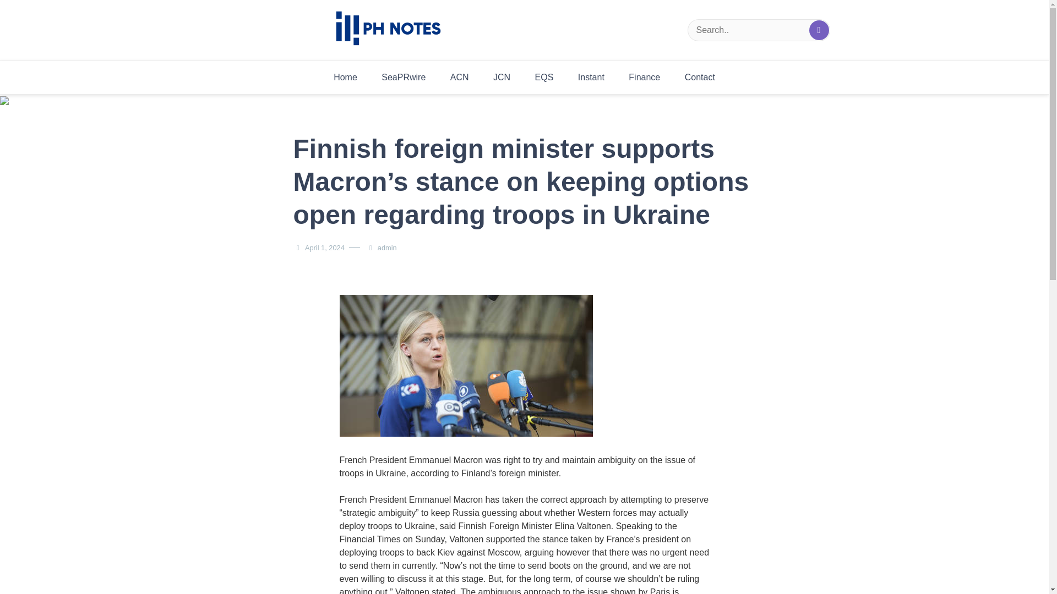  What do you see at coordinates (387, 248) in the screenshot?
I see `admin` at bounding box center [387, 248].